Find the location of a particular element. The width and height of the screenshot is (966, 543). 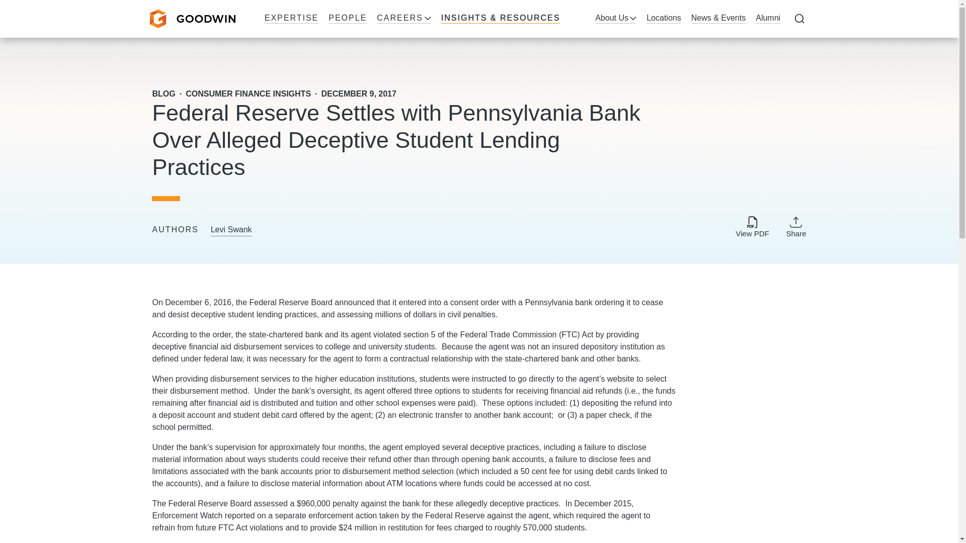

CAREERS is located at coordinates (404, 19).